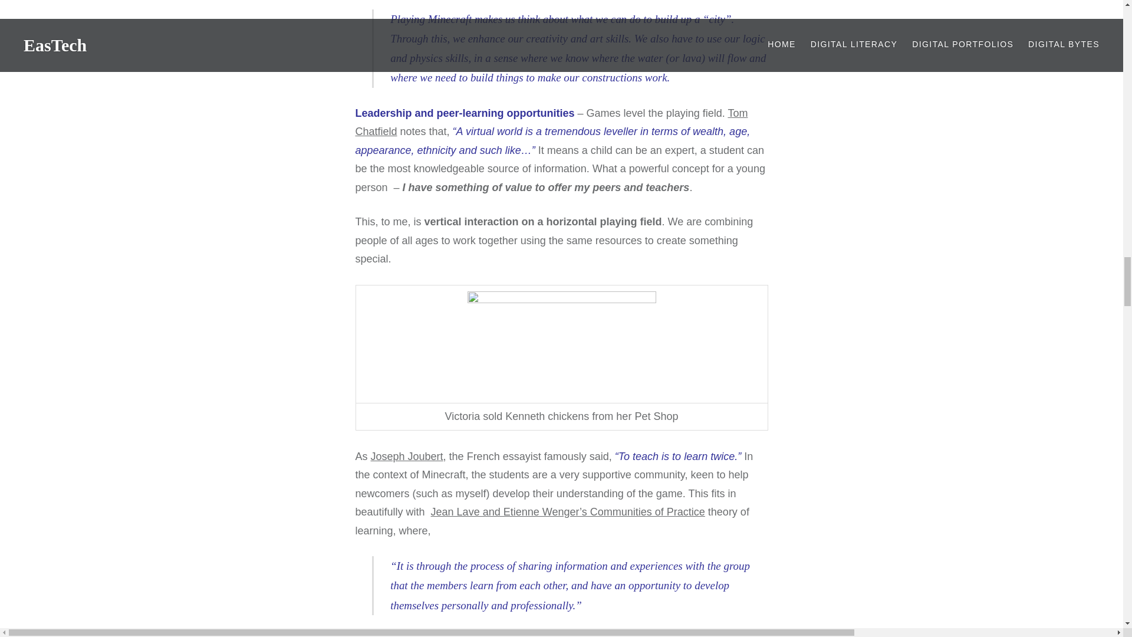 The height and width of the screenshot is (637, 1132). Describe the element at coordinates (551, 123) in the screenshot. I see `Tom Chatfield` at that location.